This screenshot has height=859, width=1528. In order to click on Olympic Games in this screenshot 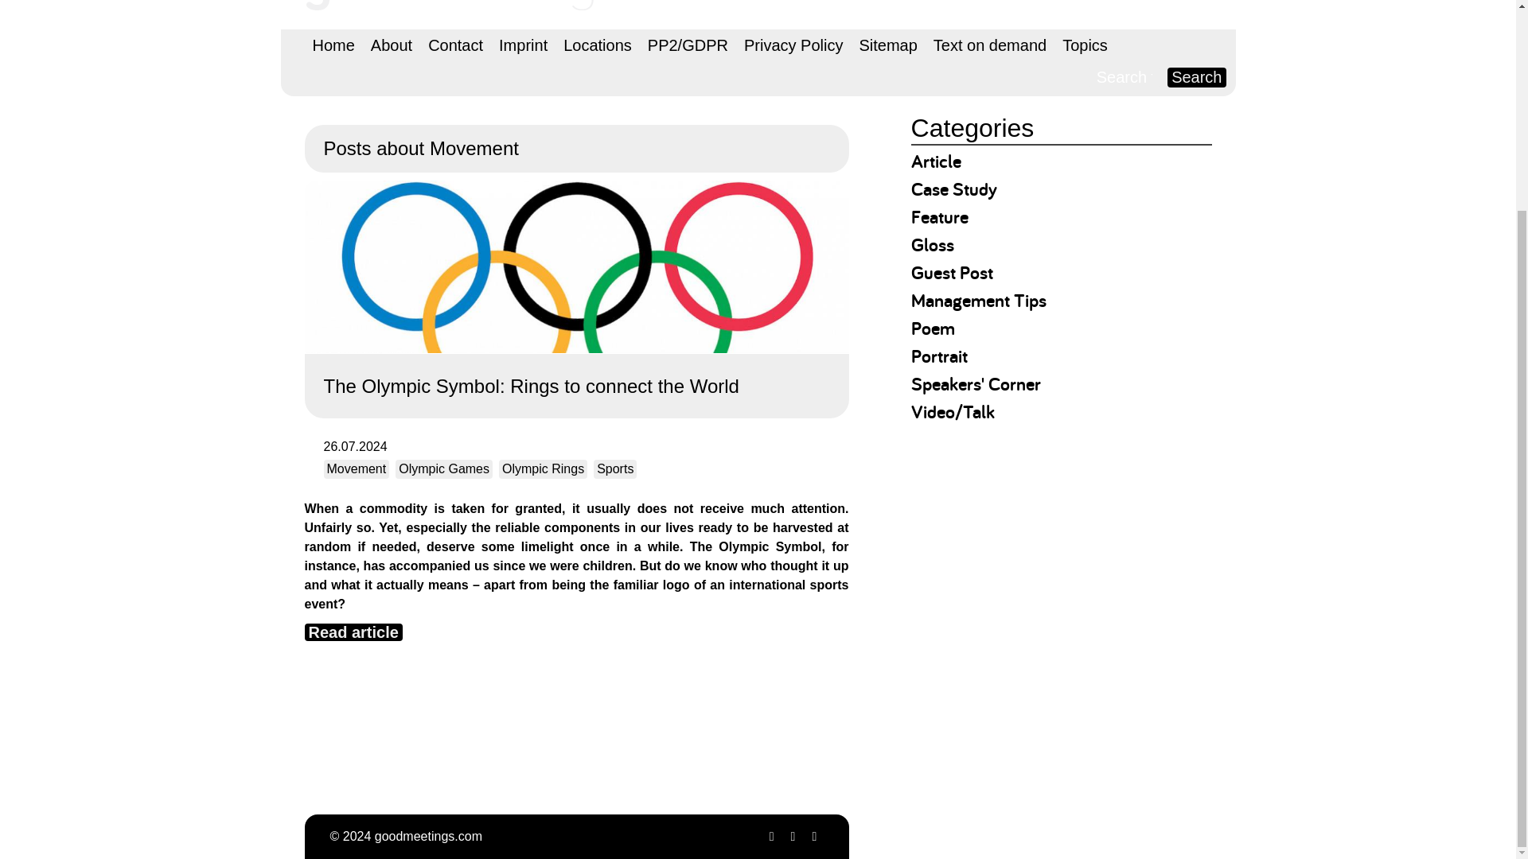, I will do `click(444, 468)`.